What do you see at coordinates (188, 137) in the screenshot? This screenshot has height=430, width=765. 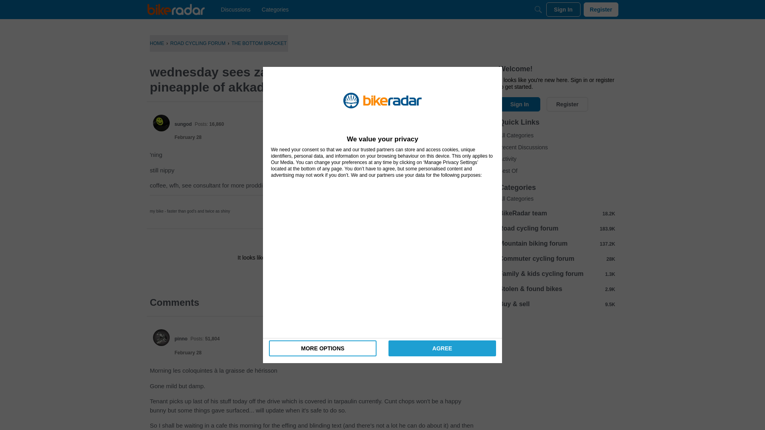 I see `February 28, 2024 6:14AM` at bounding box center [188, 137].